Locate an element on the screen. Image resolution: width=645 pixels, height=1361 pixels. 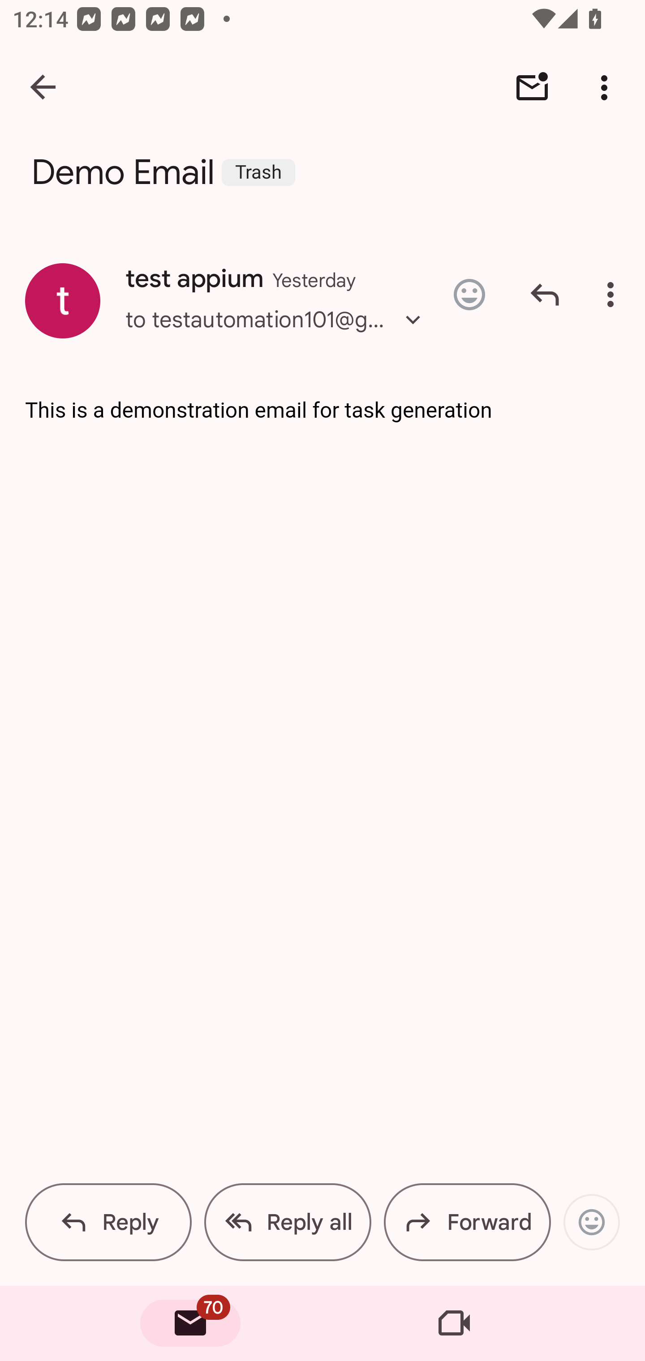
Forward is located at coordinates (467, 1222).